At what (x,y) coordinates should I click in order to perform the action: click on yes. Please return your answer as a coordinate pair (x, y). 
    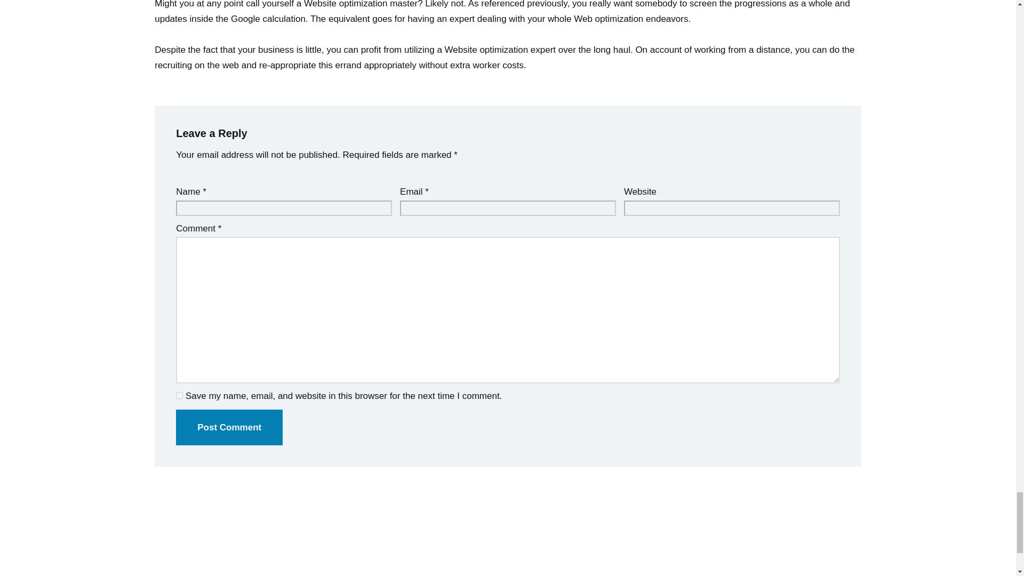
    Looking at the image, I should click on (179, 396).